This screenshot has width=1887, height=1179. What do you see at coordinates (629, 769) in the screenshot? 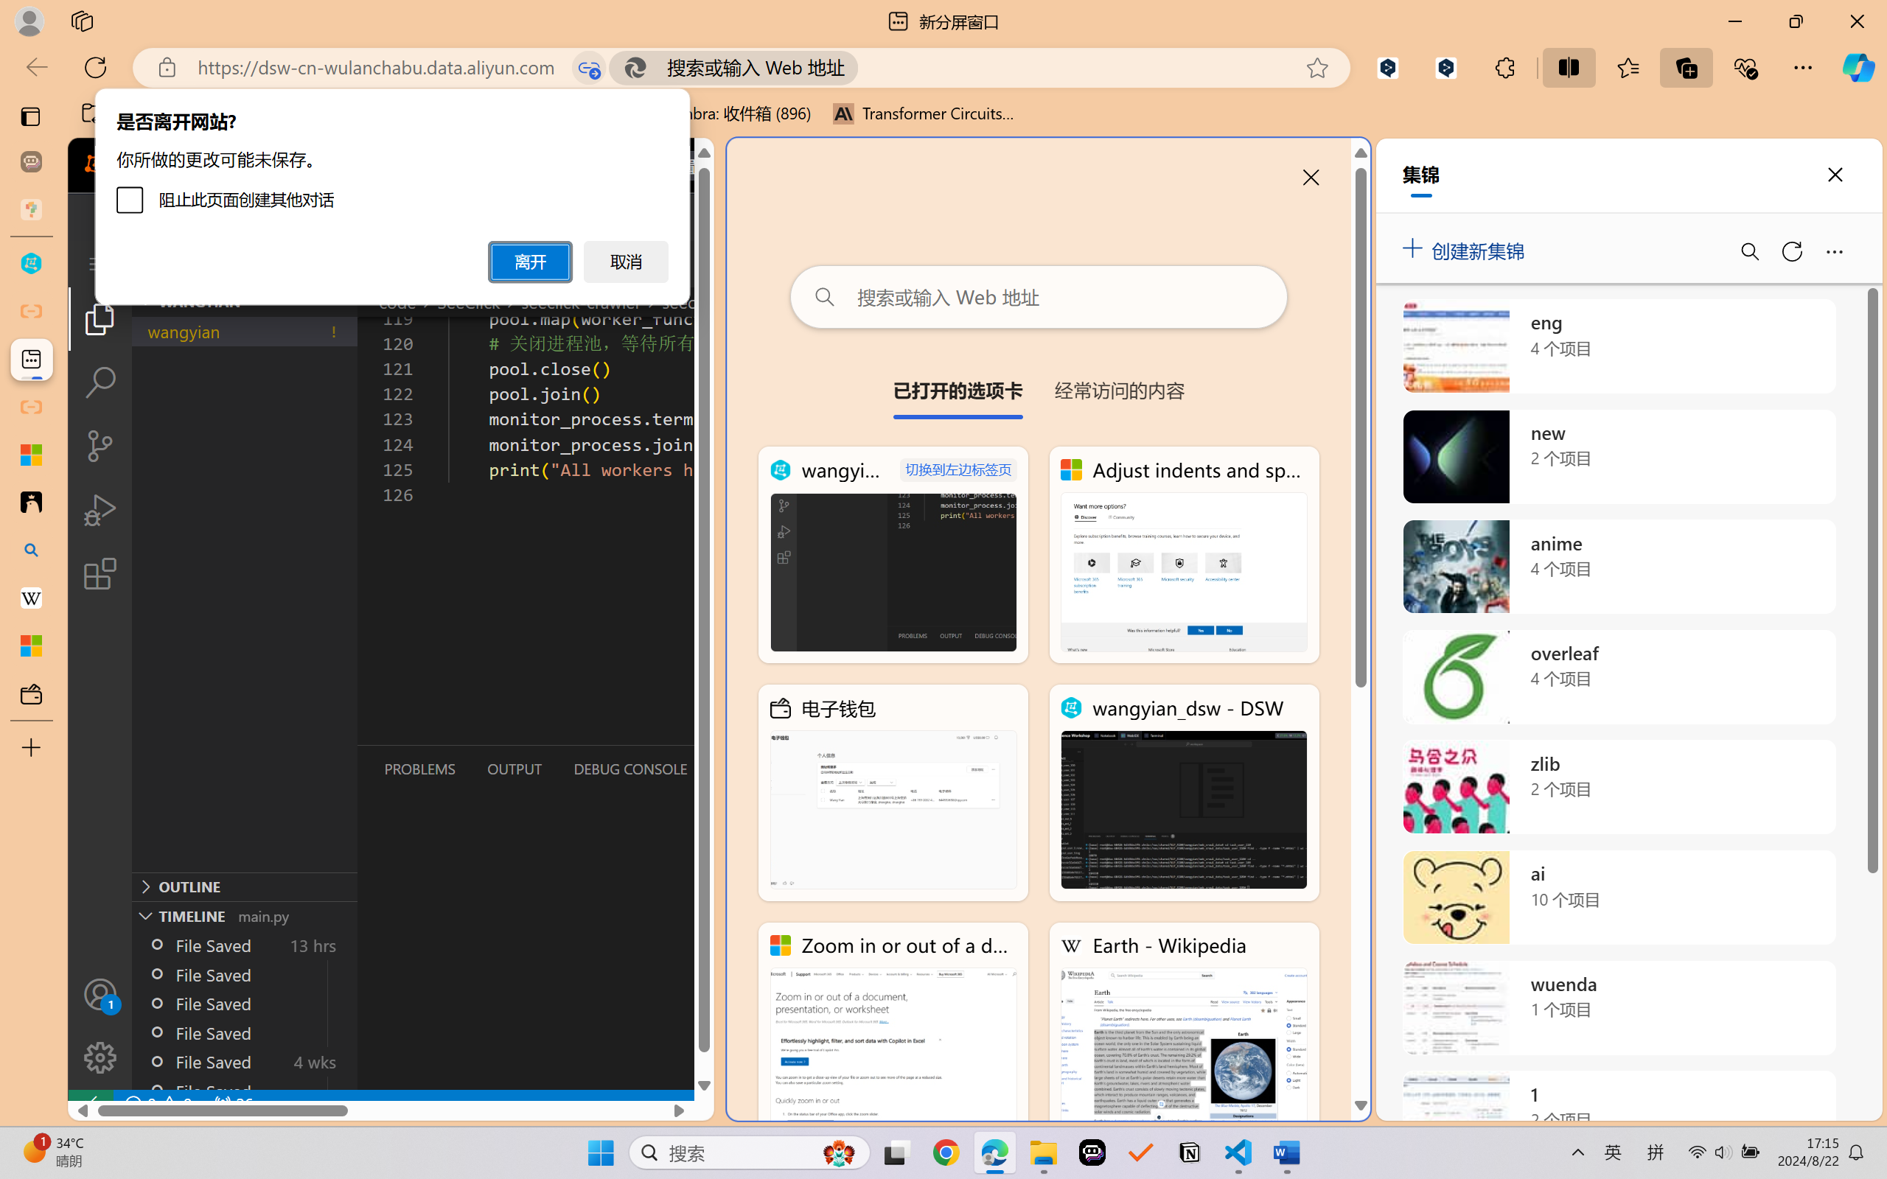
I see `Debug Console (Ctrl+Shift+Y)` at bounding box center [629, 769].